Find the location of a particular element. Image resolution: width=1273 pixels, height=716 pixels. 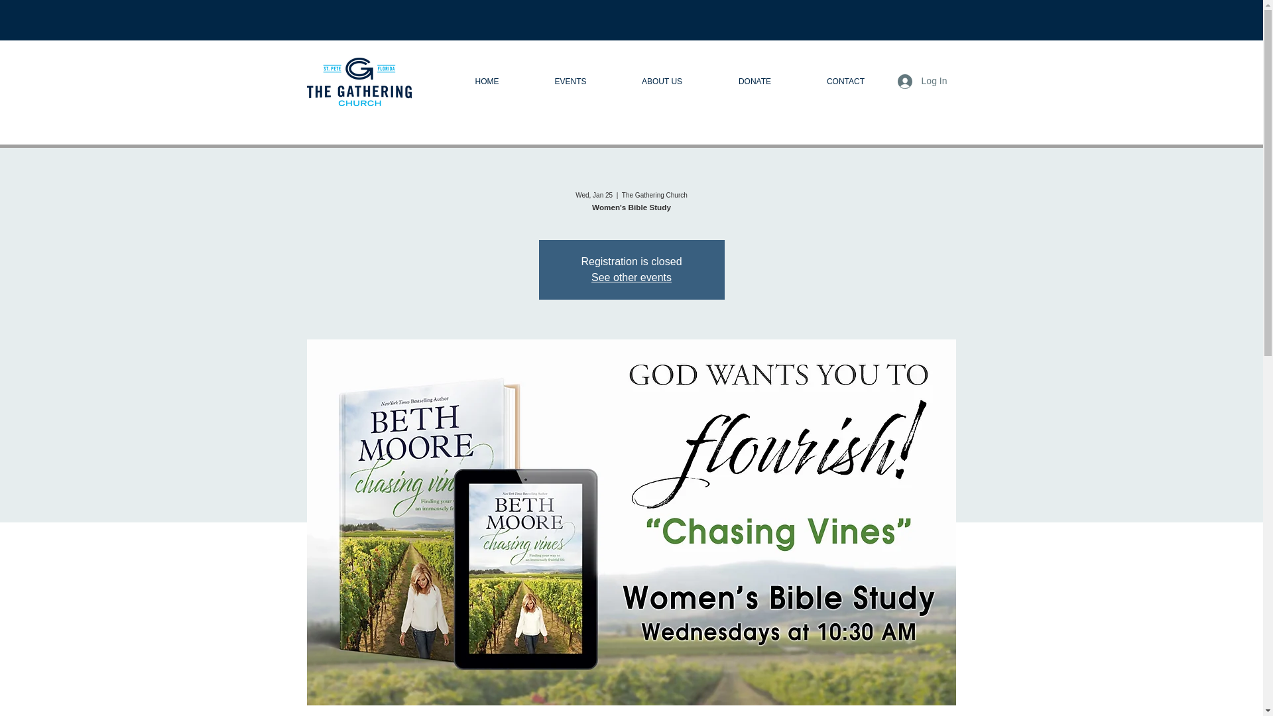

DONATE is located at coordinates (755, 82).